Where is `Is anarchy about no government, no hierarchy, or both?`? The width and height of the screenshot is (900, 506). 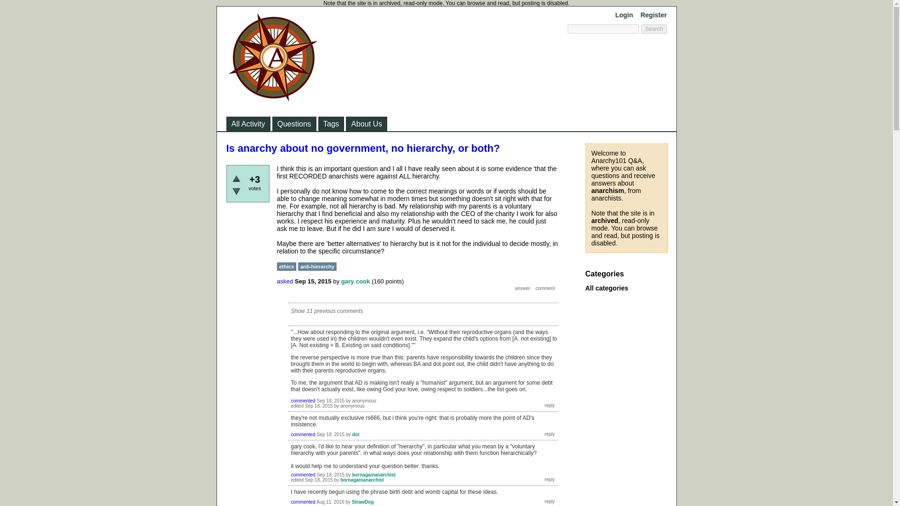
Is anarchy about no government, no hierarchy, or both? is located at coordinates (362, 148).